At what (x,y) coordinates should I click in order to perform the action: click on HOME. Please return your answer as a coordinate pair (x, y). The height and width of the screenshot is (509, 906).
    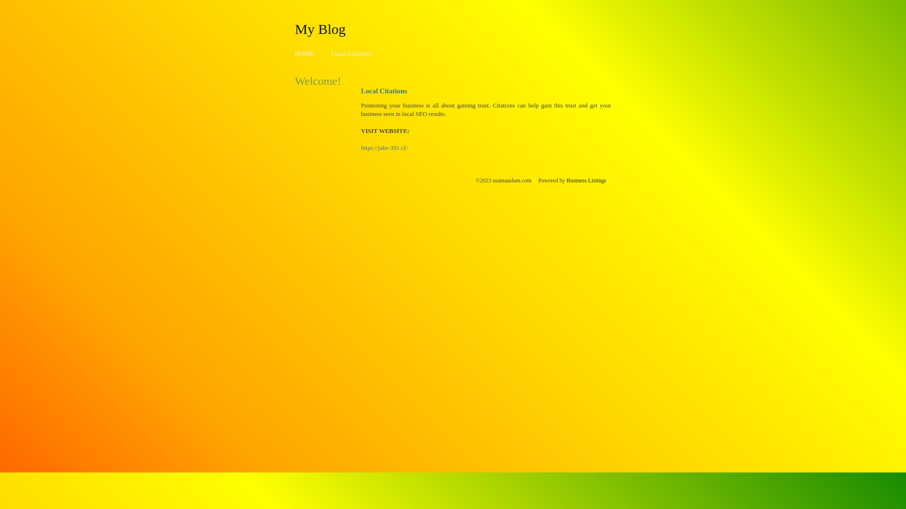
    Looking at the image, I should click on (305, 54).